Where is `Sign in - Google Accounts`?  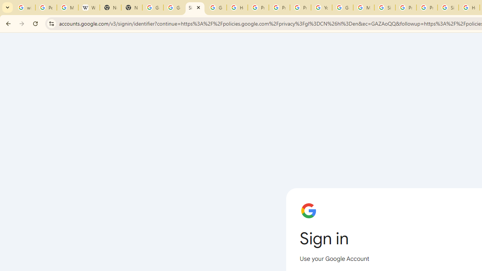
Sign in - Google Accounts is located at coordinates (195, 8).